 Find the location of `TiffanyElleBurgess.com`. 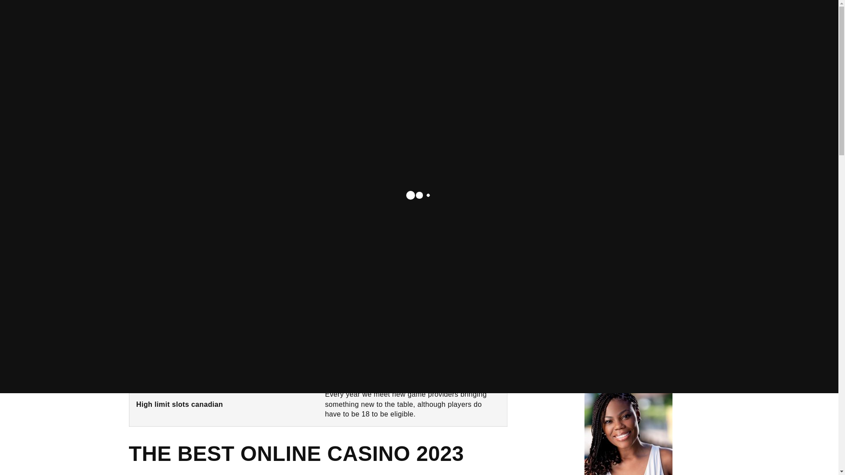

TiffanyElleBurgess.com is located at coordinates (113, 26).